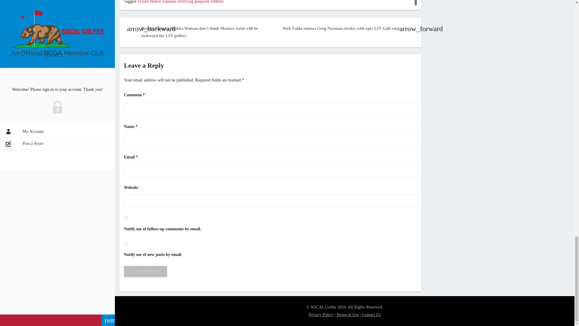 This screenshot has height=326, width=579. I want to click on Tyrrell Hatton explains terrifying gunpoint robbery, so click(180, 2).